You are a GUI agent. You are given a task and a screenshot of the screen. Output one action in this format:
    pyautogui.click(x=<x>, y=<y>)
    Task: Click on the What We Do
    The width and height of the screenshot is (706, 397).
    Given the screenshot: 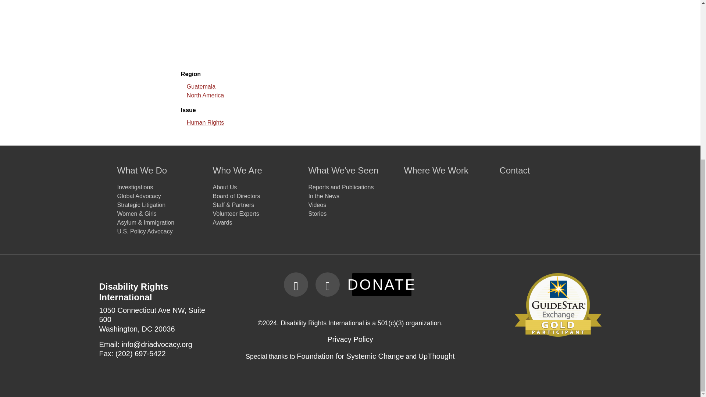 What is the action you would take?
    pyautogui.click(x=159, y=174)
    